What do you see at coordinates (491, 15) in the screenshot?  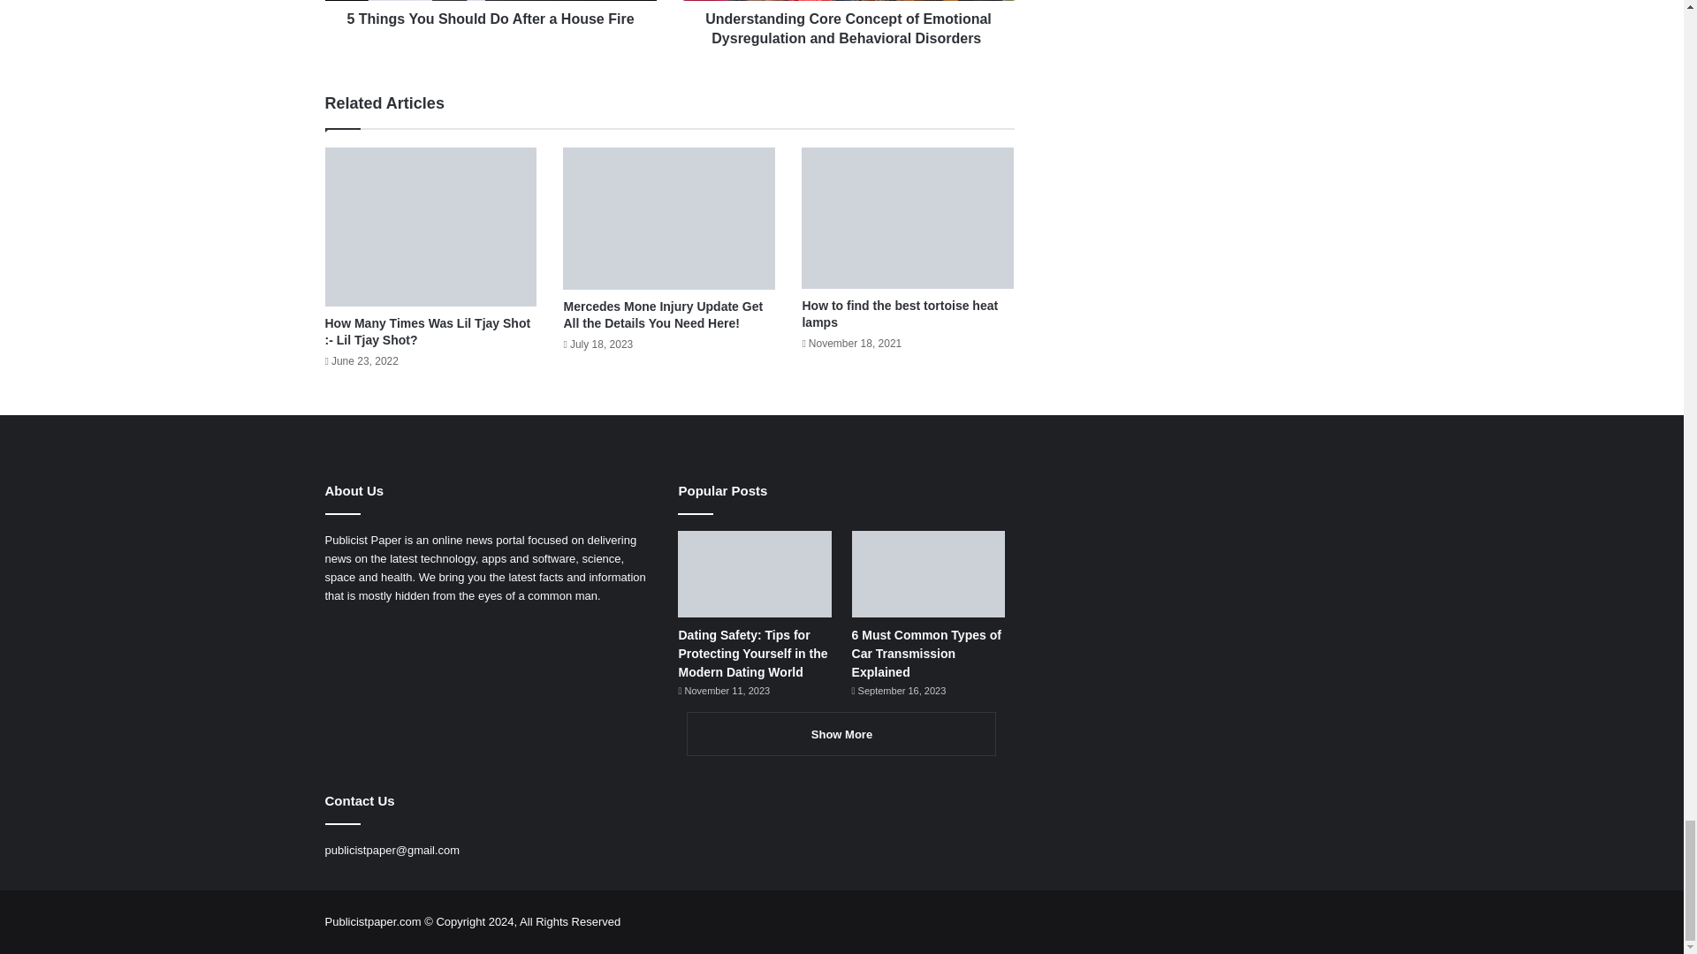 I see `5 Things You Should Do After a House Fire` at bounding box center [491, 15].